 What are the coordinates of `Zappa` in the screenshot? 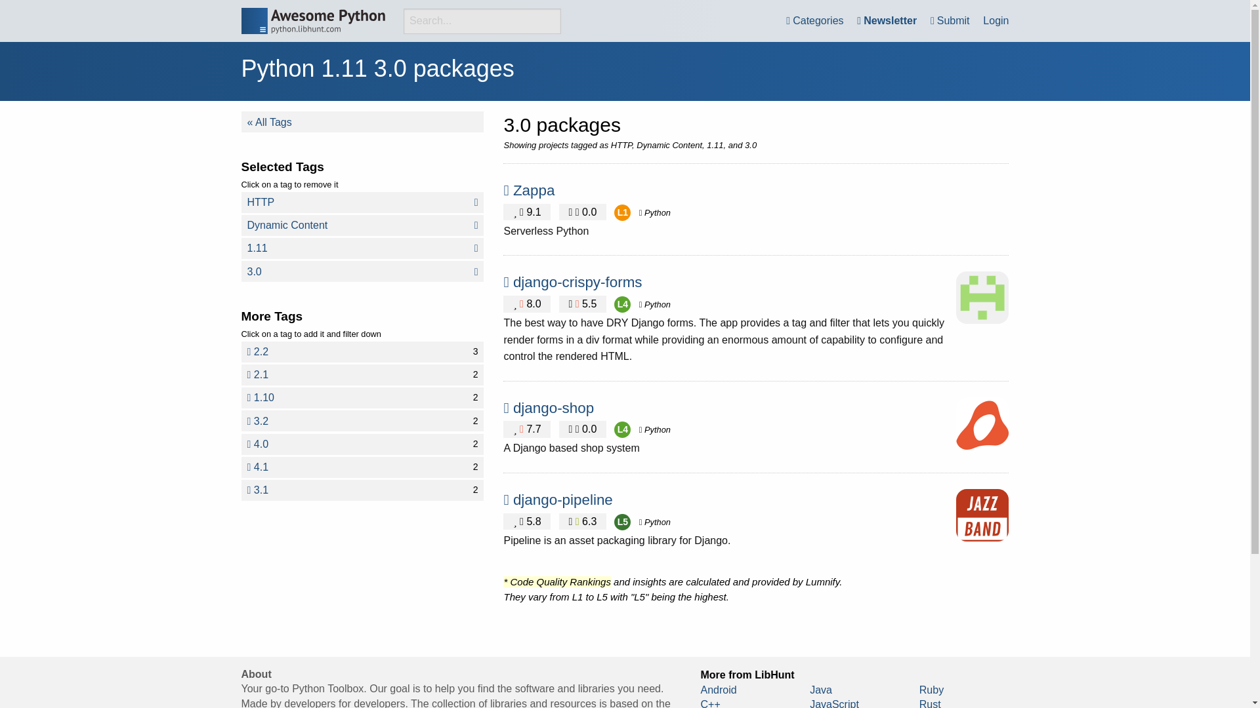 It's located at (362, 421).